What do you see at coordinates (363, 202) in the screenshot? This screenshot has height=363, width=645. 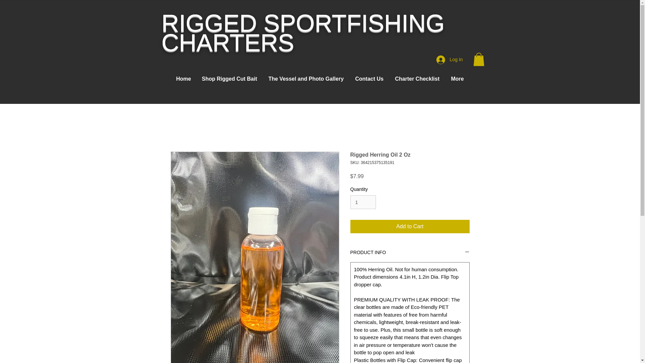 I see `1` at bounding box center [363, 202].